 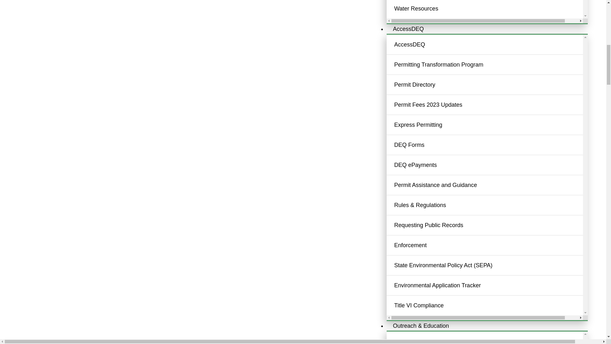 I want to click on DEQ ePayments, so click(x=492, y=165).